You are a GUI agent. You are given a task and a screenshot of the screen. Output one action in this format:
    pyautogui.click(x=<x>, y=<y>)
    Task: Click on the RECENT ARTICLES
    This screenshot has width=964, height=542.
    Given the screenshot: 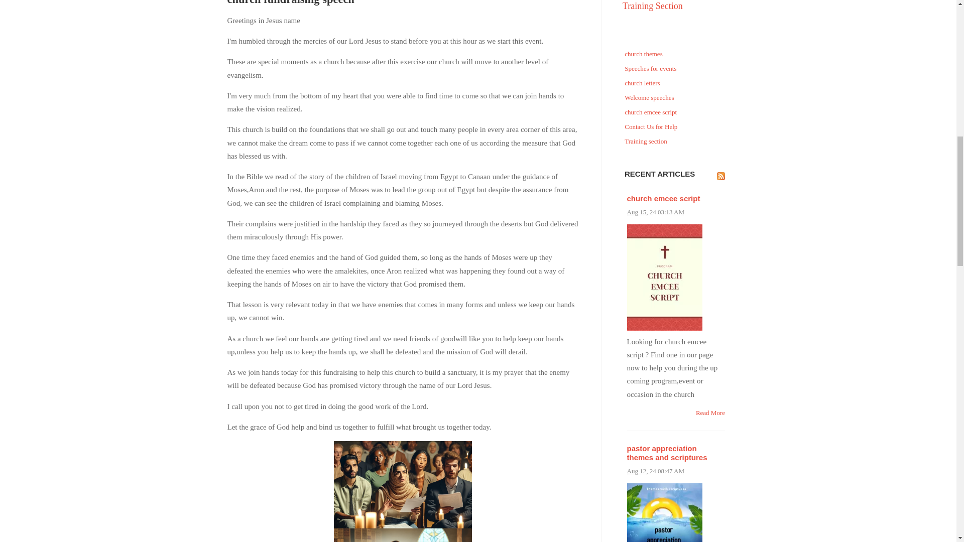 What is the action you would take?
    pyautogui.click(x=660, y=174)
    